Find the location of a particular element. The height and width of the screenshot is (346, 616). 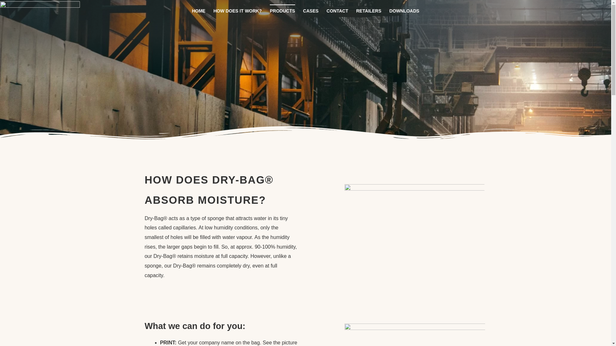

CONTACT is located at coordinates (337, 11).